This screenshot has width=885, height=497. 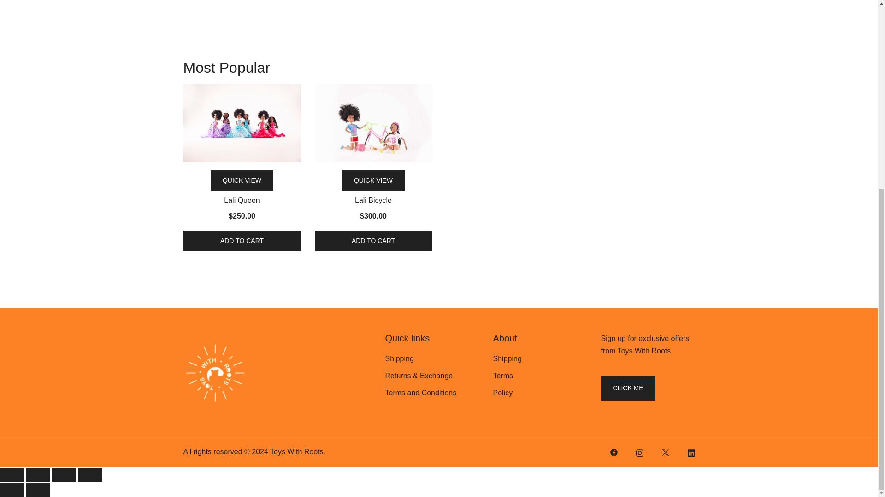 What do you see at coordinates (507, 359) in the screenshot?
I see `Shipping` at bounding box center [507, 359].